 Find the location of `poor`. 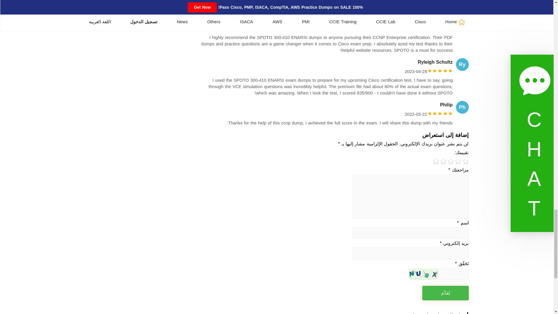

poor is located at coordinates (458, 162).